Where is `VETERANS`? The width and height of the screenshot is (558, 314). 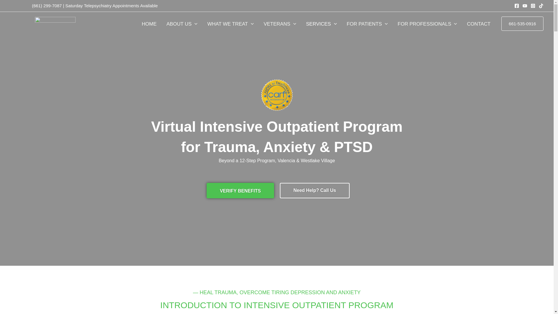
VETERANS is located at coordinates (280, 24).